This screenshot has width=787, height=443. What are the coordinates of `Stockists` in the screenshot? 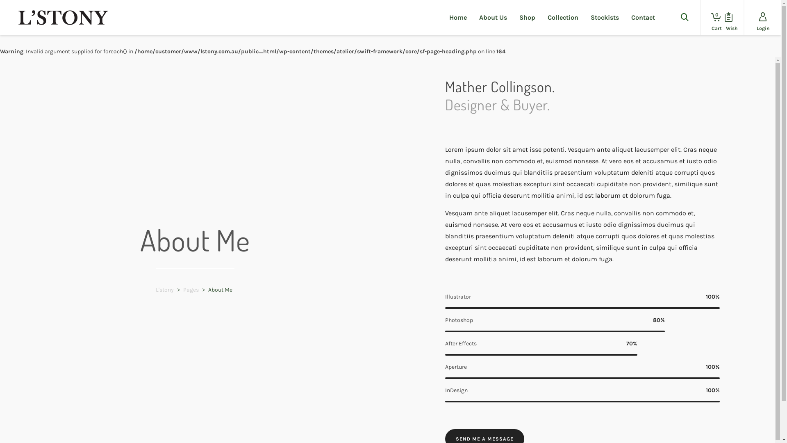 It's located at (605, 17).